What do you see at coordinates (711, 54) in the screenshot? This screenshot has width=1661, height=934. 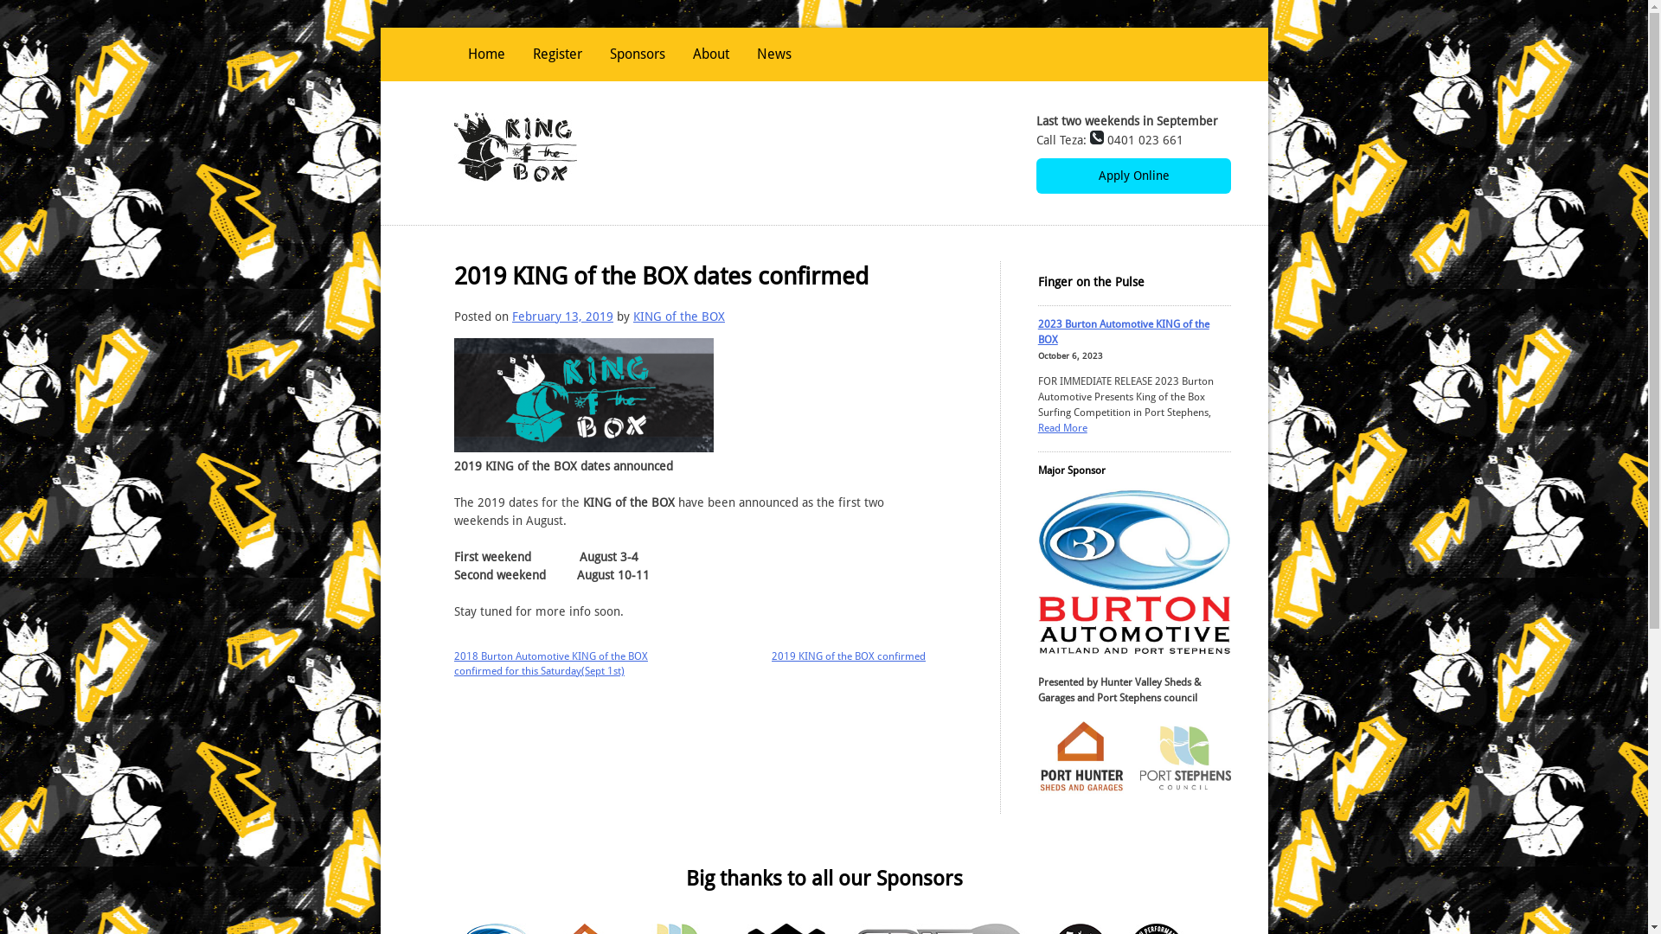 I see `About` at bounding box center [711, 54].